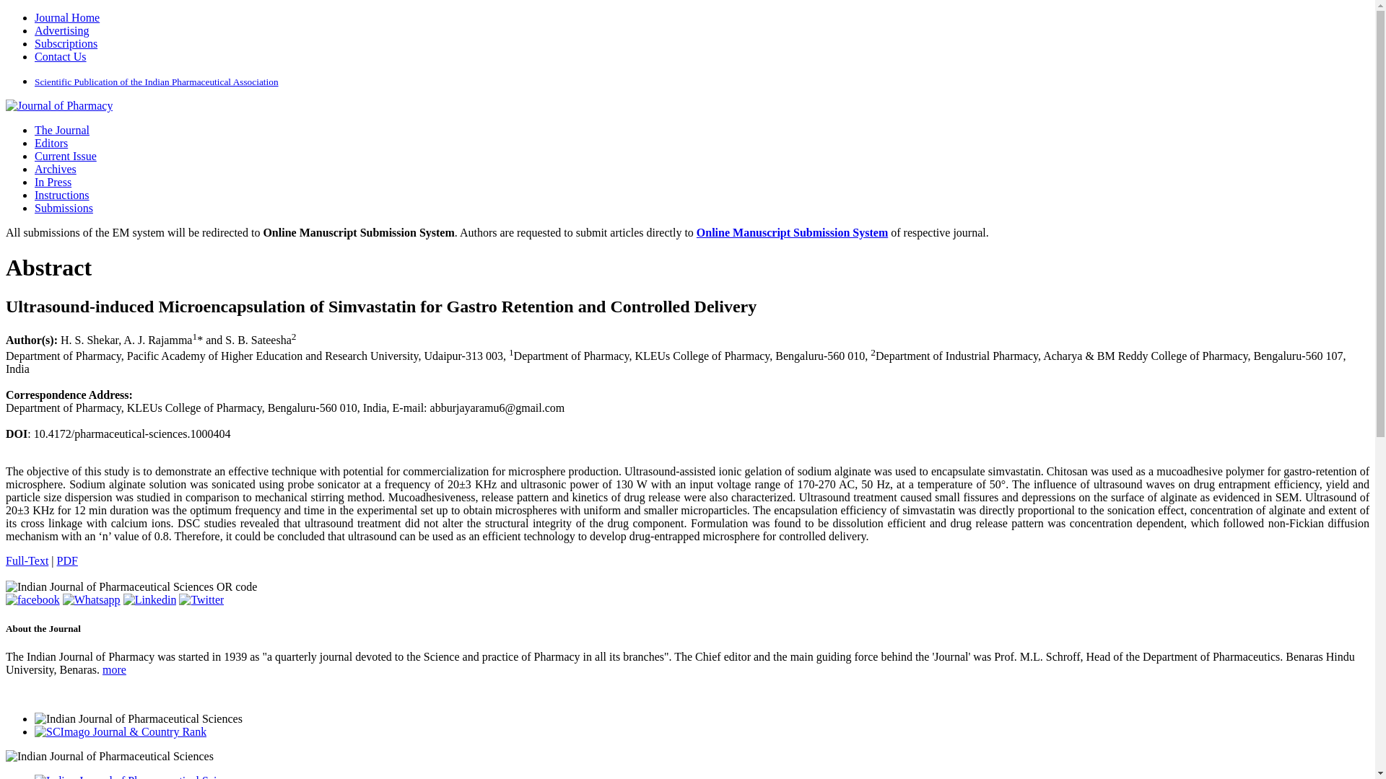  I want to click on Submissions, so click(64, 208).